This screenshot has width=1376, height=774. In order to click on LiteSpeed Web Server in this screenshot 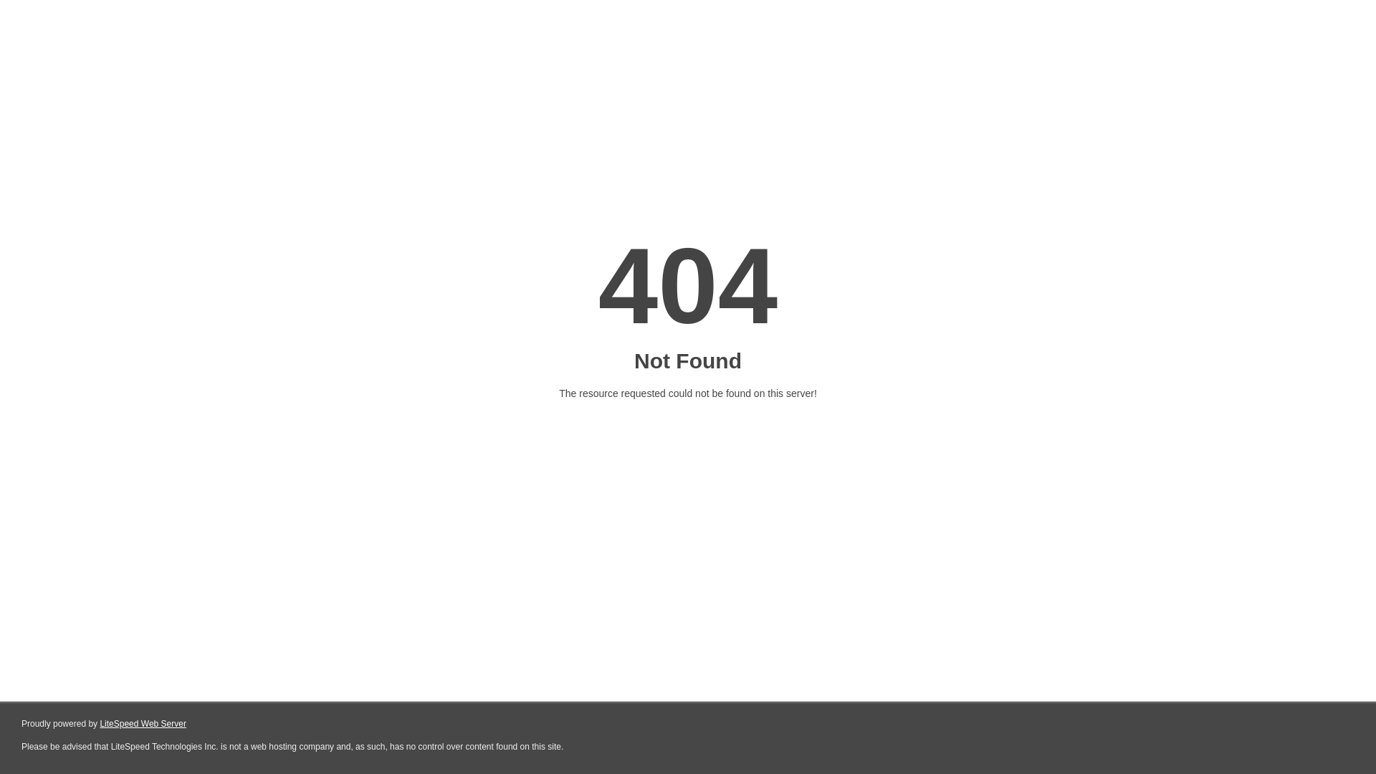, I will do `click(143, 724)`.